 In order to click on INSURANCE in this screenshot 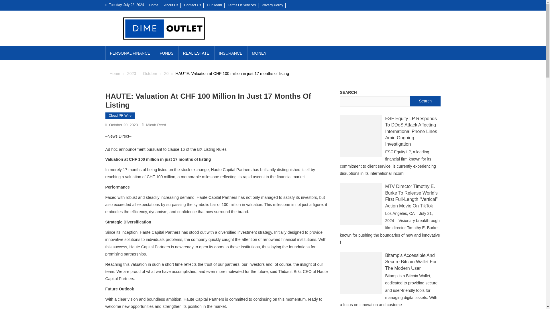, I will do `click(231, 53)`.